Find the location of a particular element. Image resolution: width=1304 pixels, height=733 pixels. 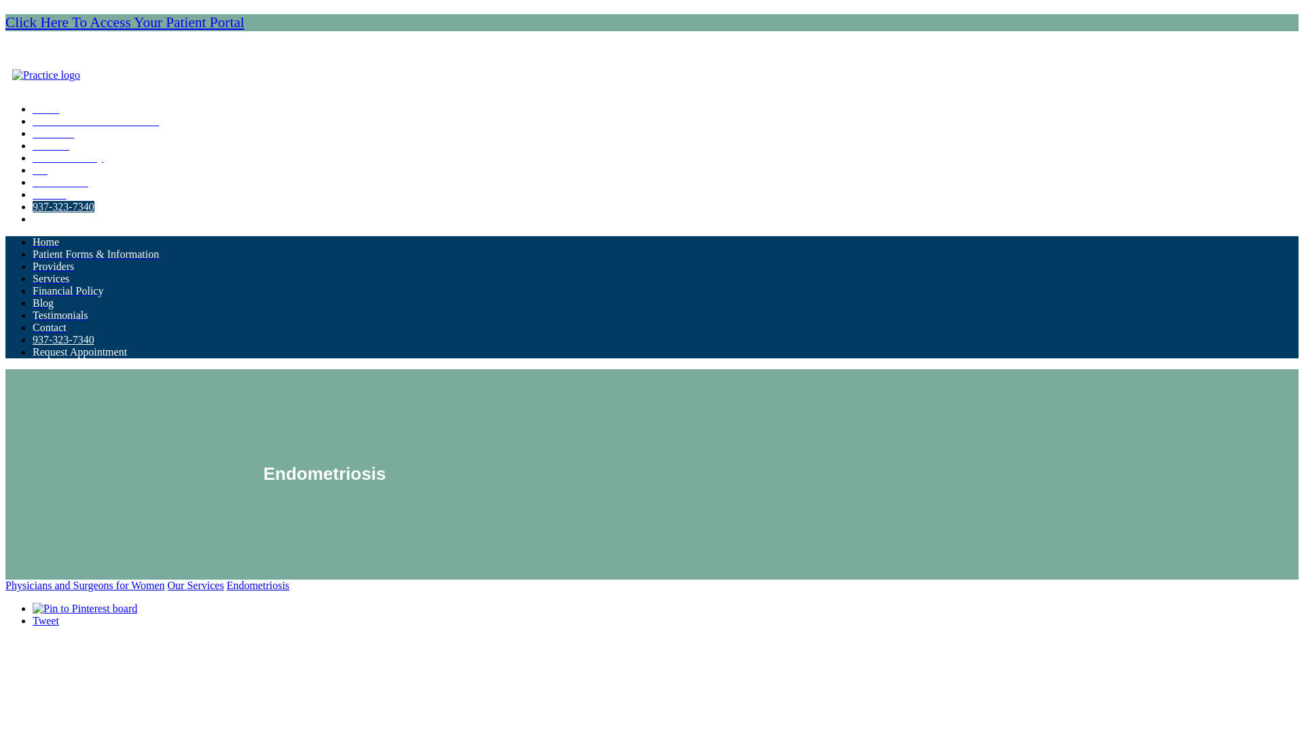

Click Here To Access Your Patient Portal is located at coordinates (125, 22).